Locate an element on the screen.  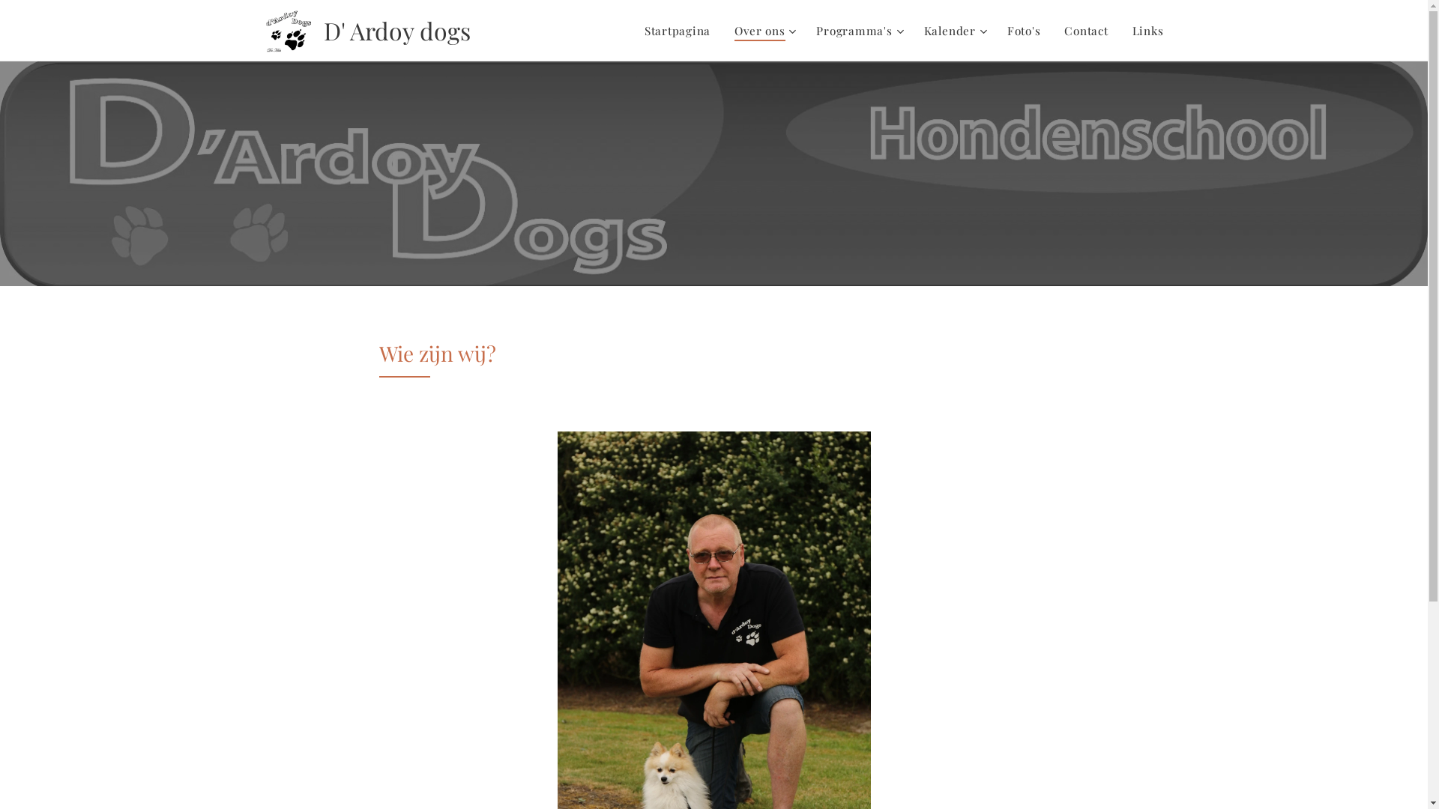
Foto's is located at coordinates (1024, 31).